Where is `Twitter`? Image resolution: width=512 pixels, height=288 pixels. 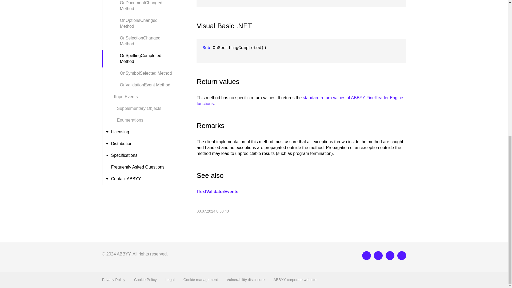 Twitter is located at coordinates (390, 255).